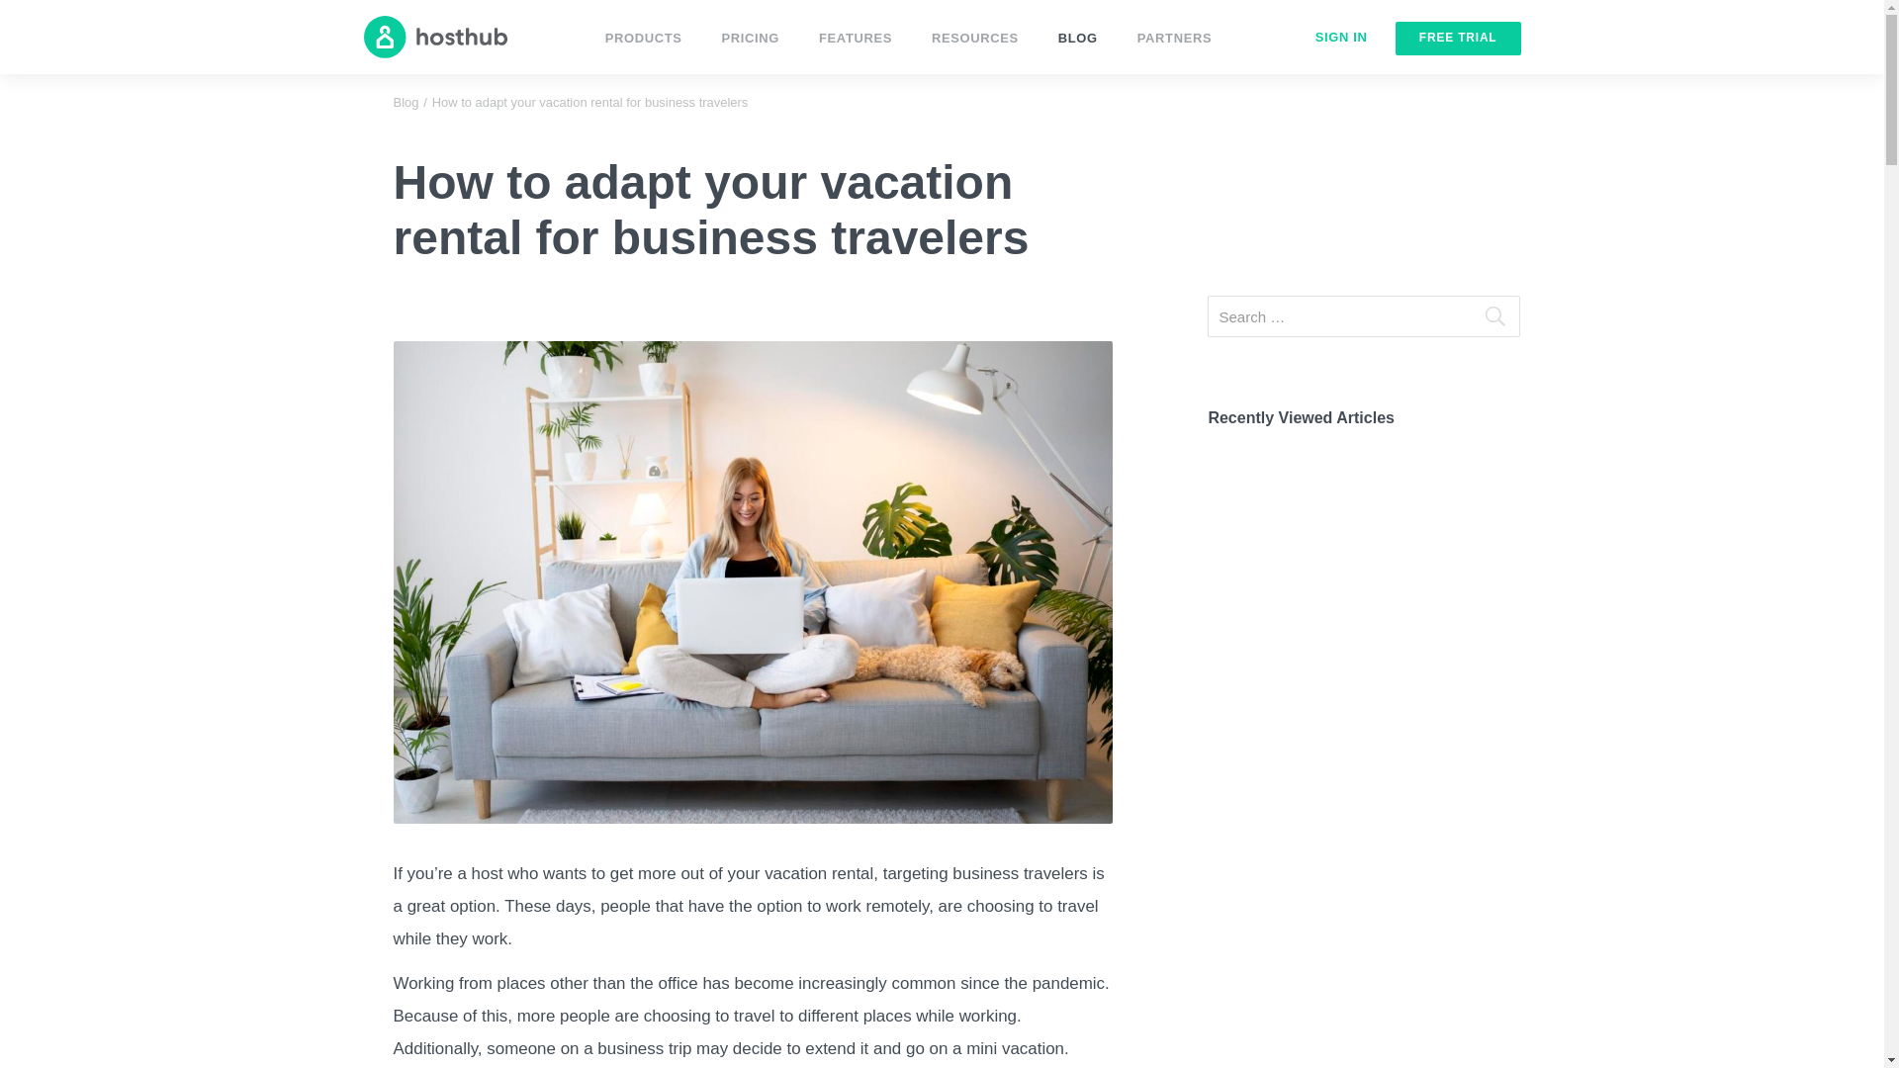 The height and width of the screenshot is (1068, 1899). I want to click on Search for:, so click(1364, 316).